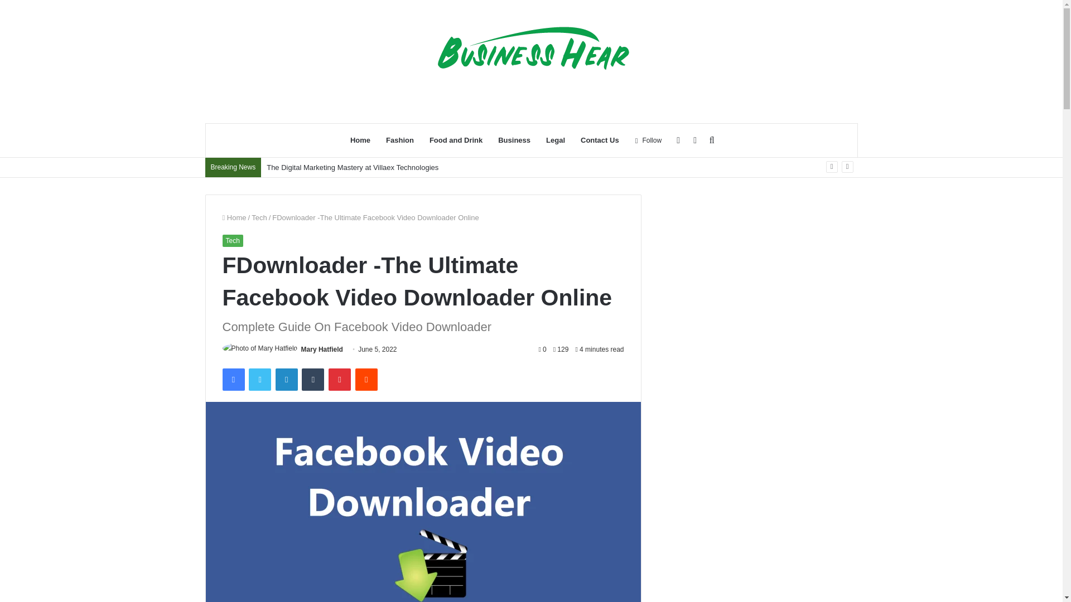 This screenshot has height=602, width=1071. Describe the element at coordinates (232, 241) in the screenshot. I see `Tech` at that location.